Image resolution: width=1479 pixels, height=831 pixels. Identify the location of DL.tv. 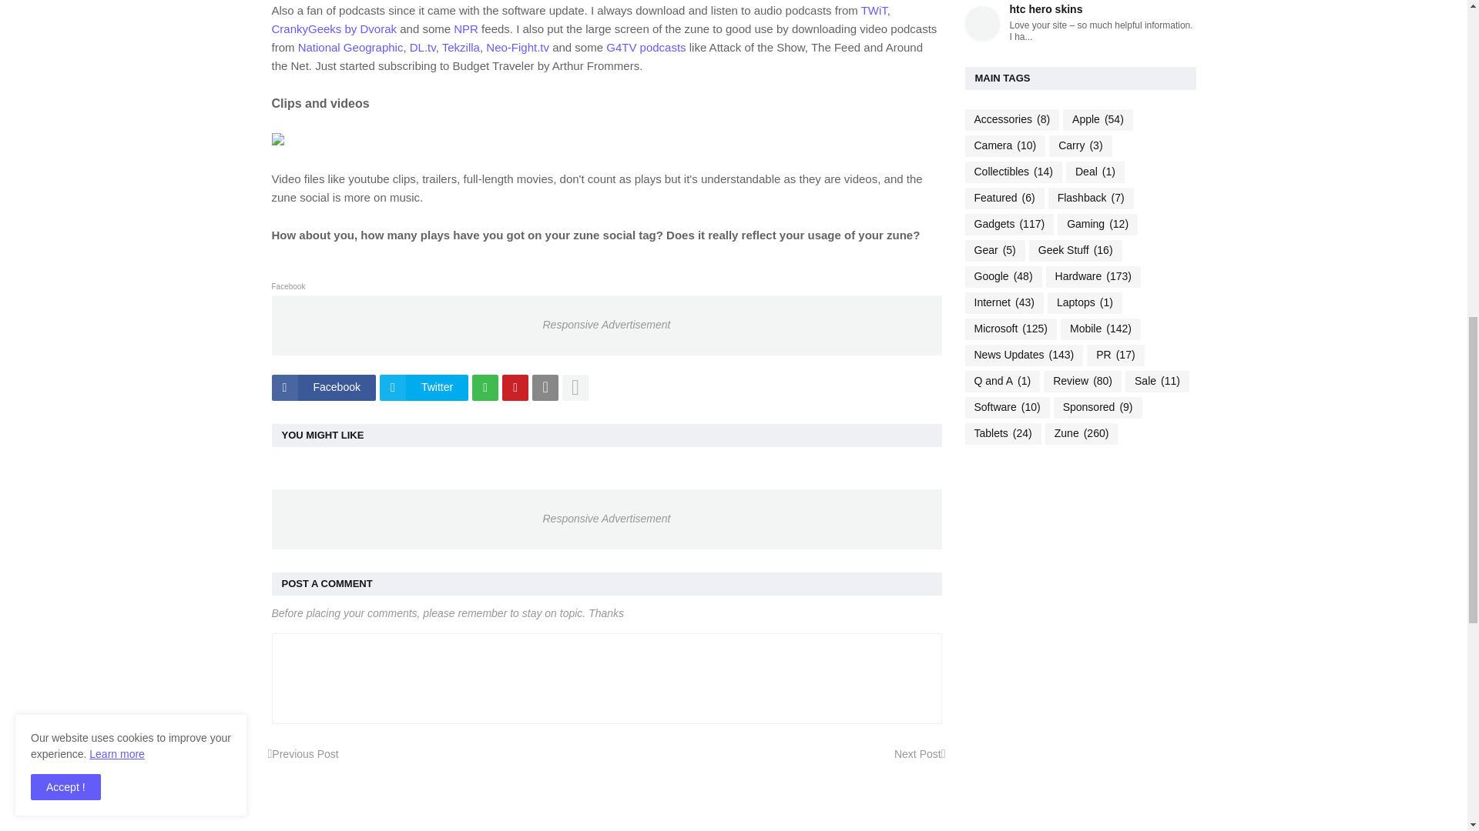
(422, 47).